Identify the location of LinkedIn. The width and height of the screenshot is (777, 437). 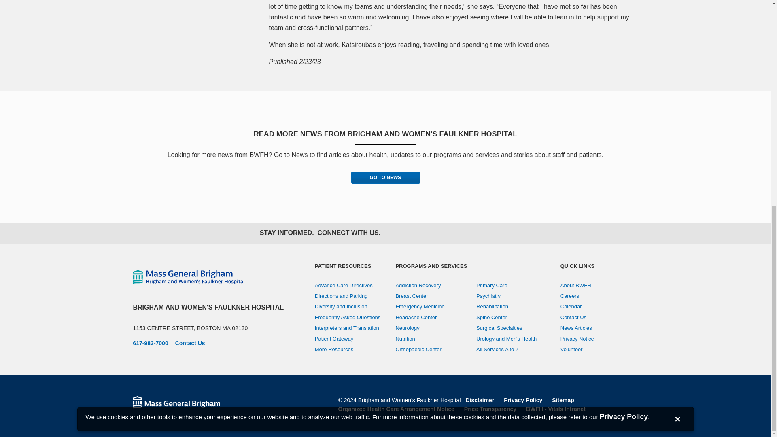
(465, 233).